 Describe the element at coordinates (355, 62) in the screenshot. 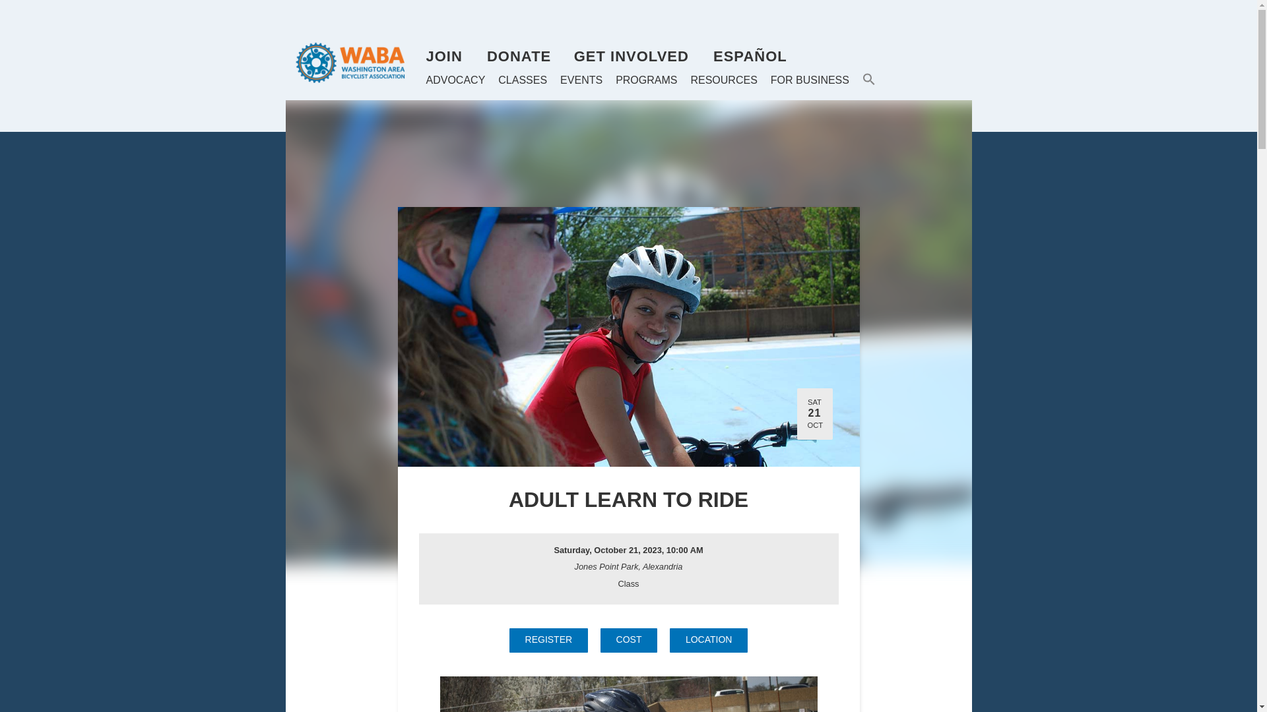

I see `WABA Homepage` at that location.